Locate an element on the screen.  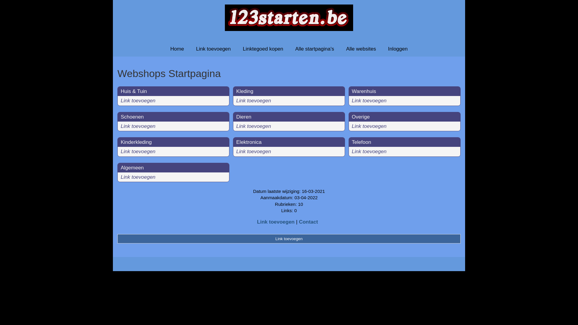
Linktegoed kopen is located at coordinates (263, 49).